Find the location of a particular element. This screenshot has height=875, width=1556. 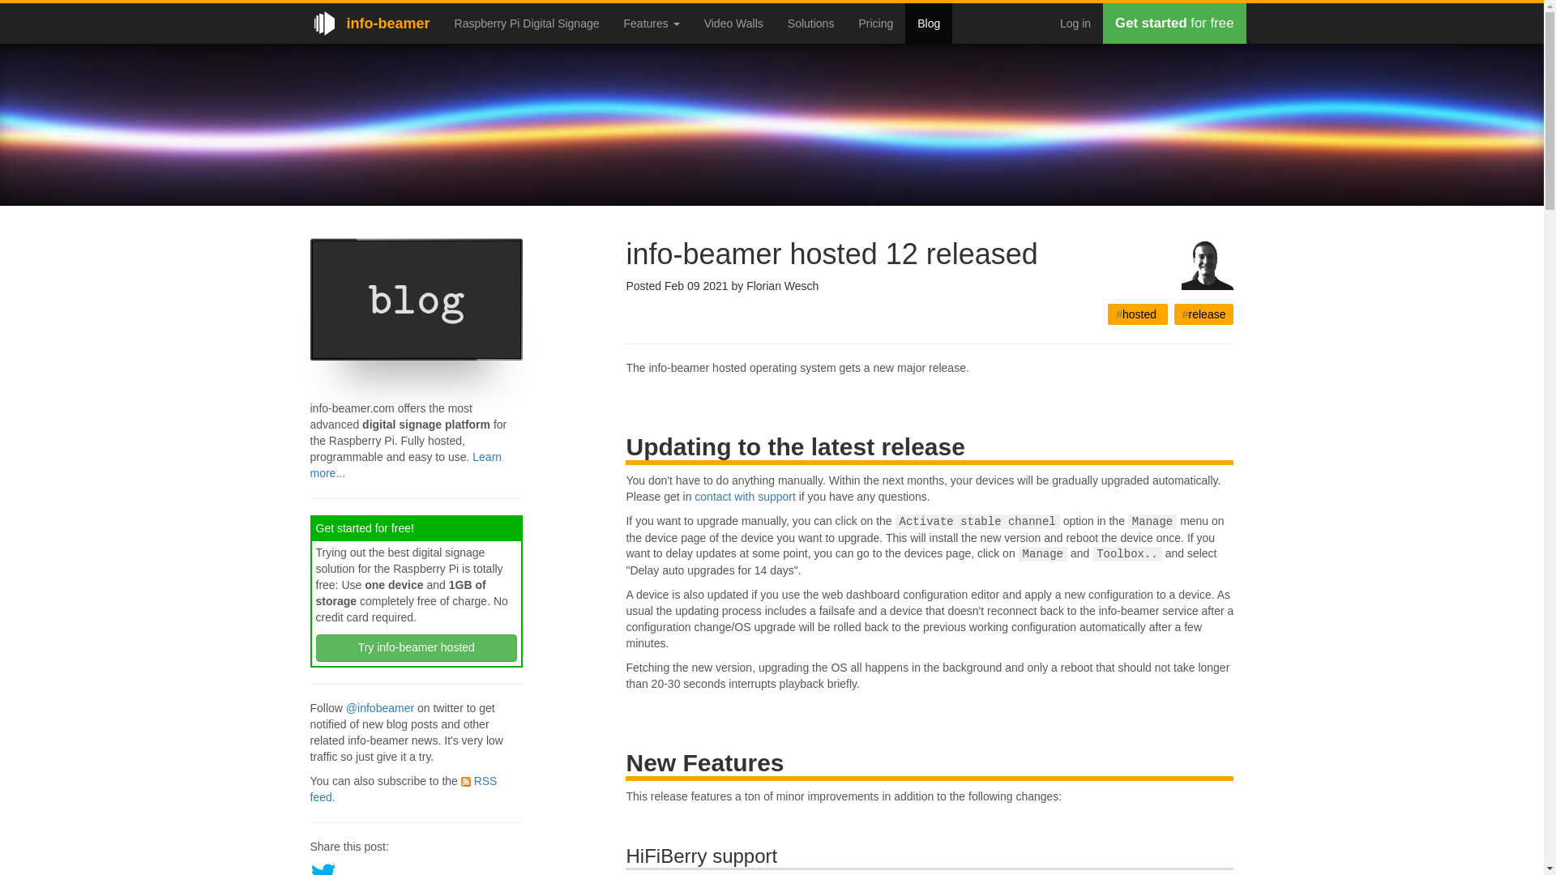

Solutions is located at coordinates (810, 23).